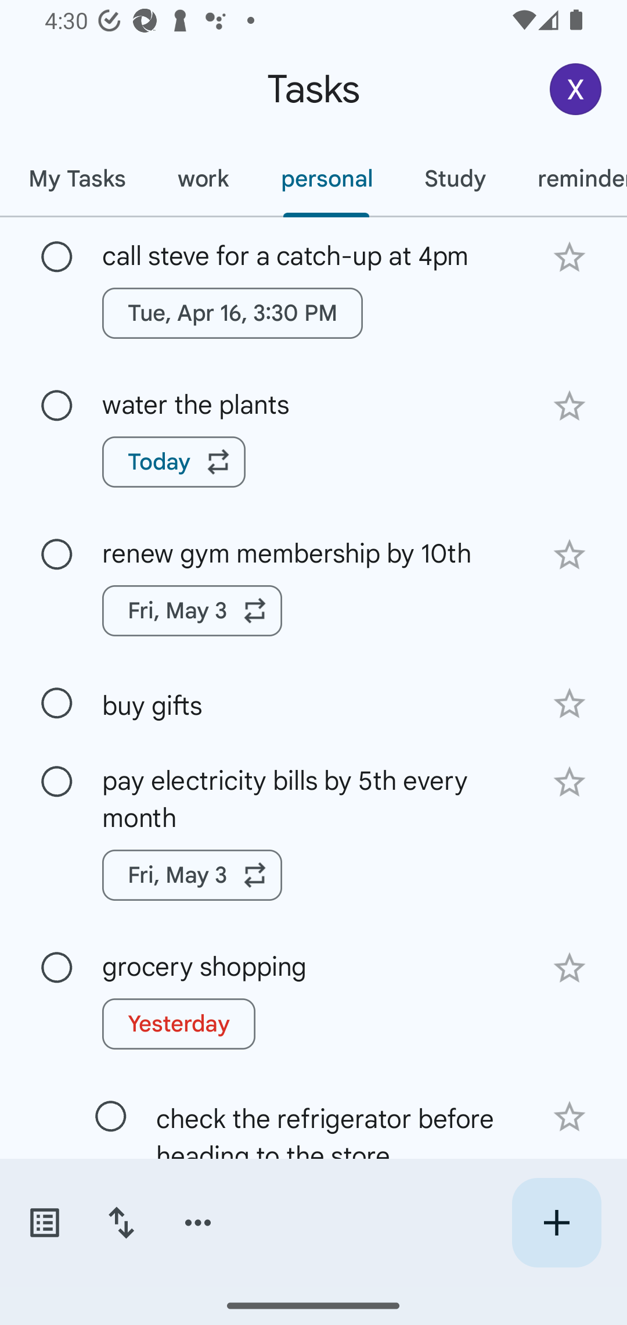 The height and width of the screenshot is (1325, 627). Describe the element at coordinates (455, 178) in the screenshot. I see `Study` at that location.